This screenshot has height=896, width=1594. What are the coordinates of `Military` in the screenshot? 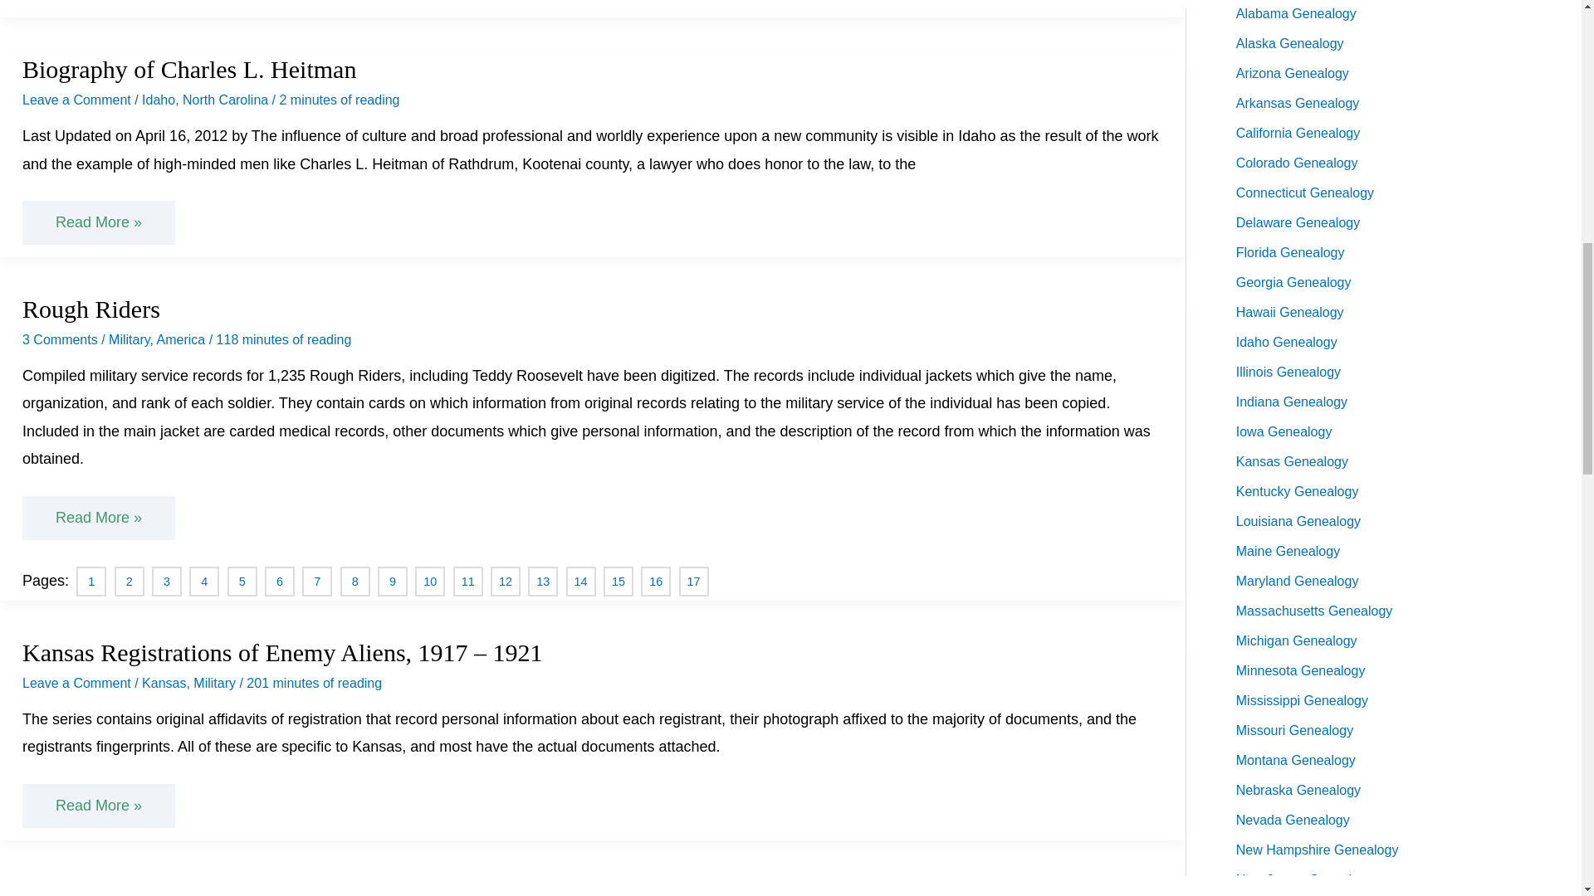 It's located at (129, 338).